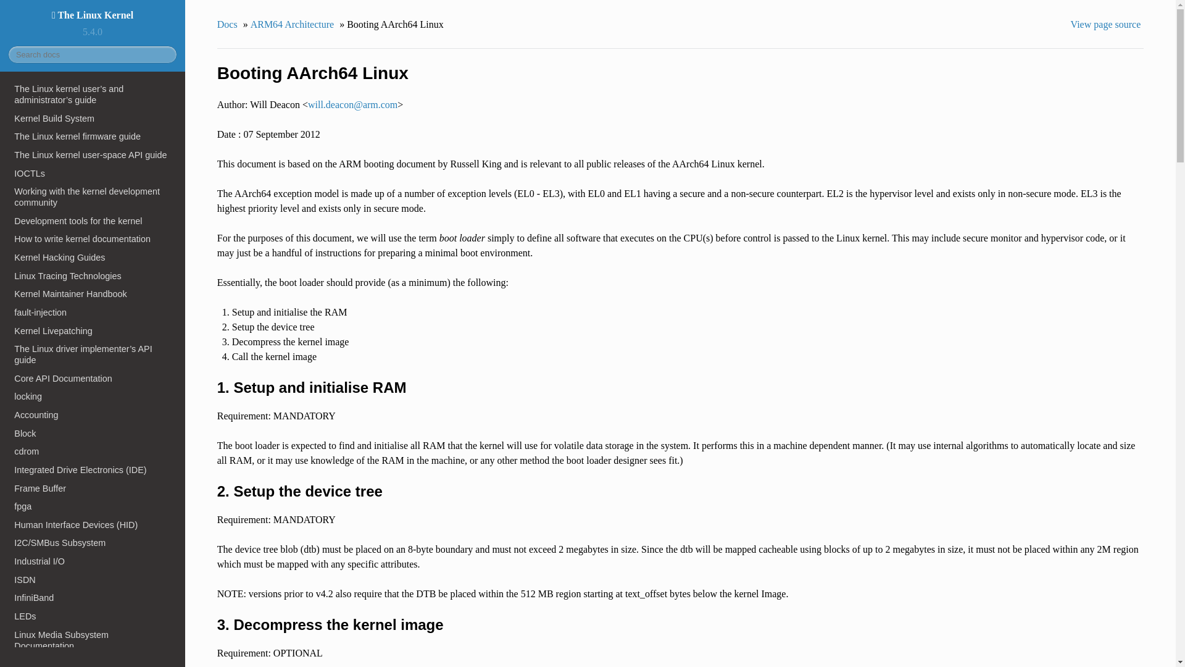 This screenshot has height=667, width=1185. Describe the element at coordinates (93, 597) in the screenshot. I see `InfiniBand` at that location.